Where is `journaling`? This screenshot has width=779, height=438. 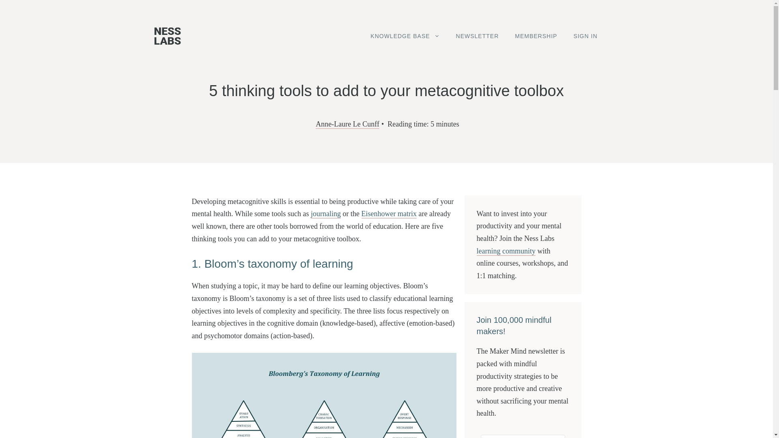
journaling is located at coordinates (326, 214).